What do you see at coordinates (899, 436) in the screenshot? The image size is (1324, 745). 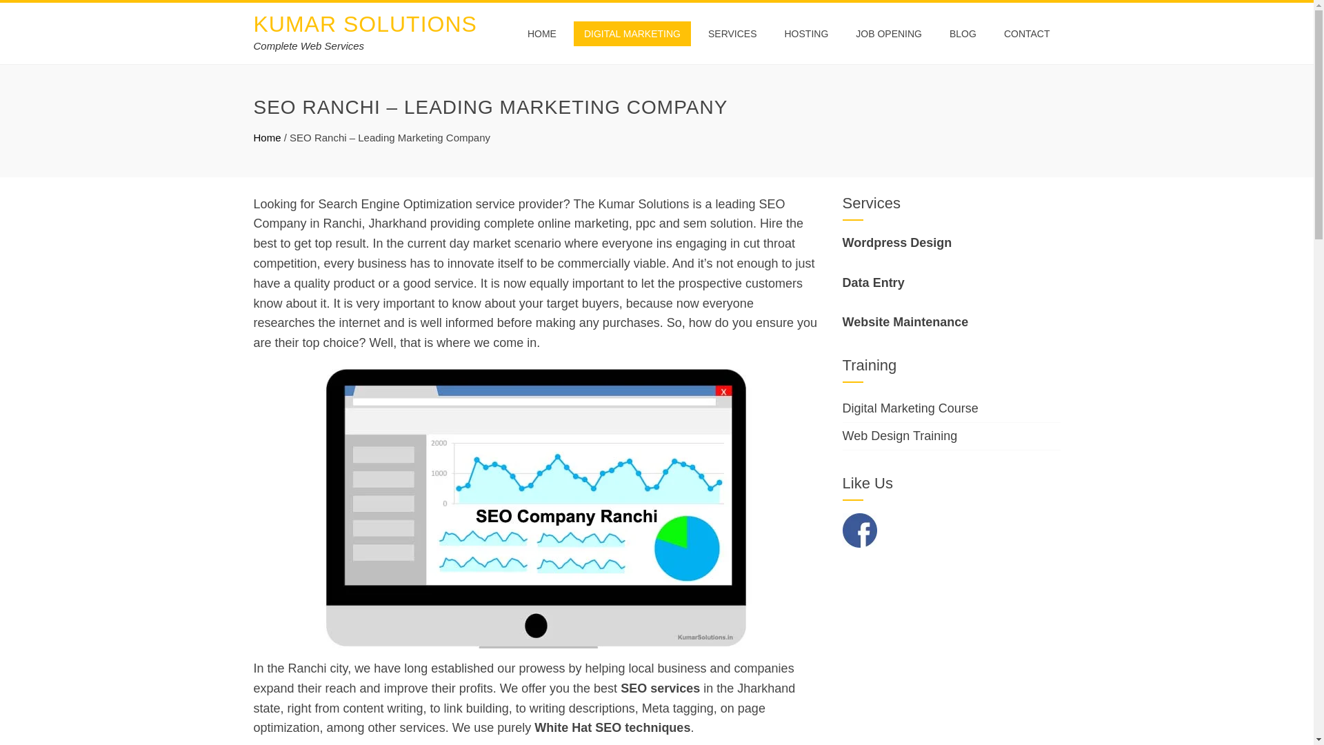 I see `Web Design Training` at bounding box center [899, 436].